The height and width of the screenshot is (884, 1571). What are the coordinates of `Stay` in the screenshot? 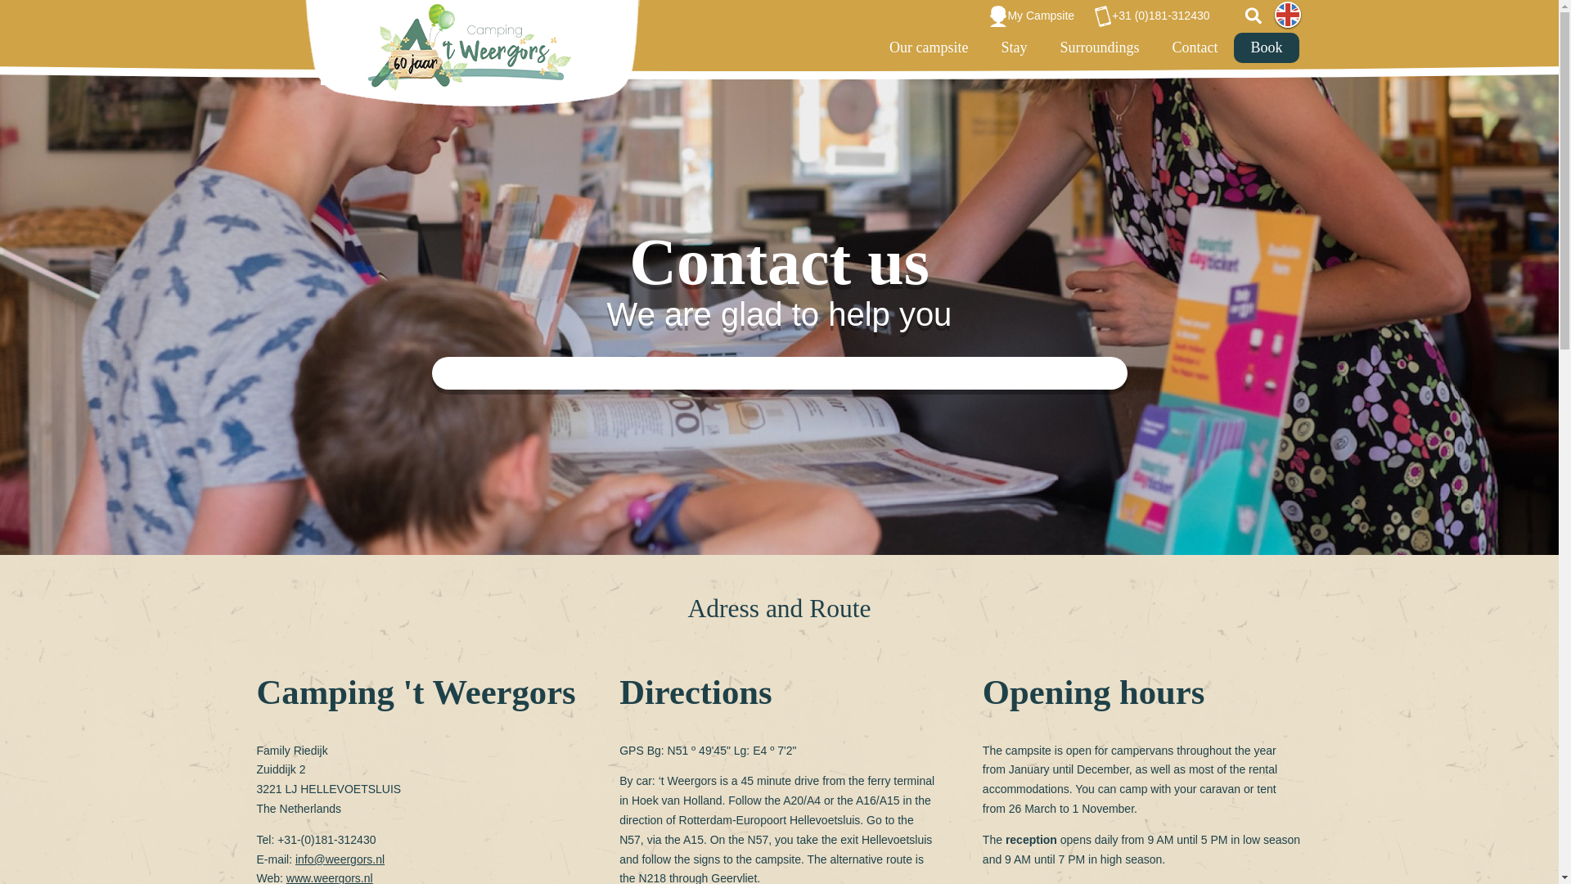 It's located at (1013, 47).